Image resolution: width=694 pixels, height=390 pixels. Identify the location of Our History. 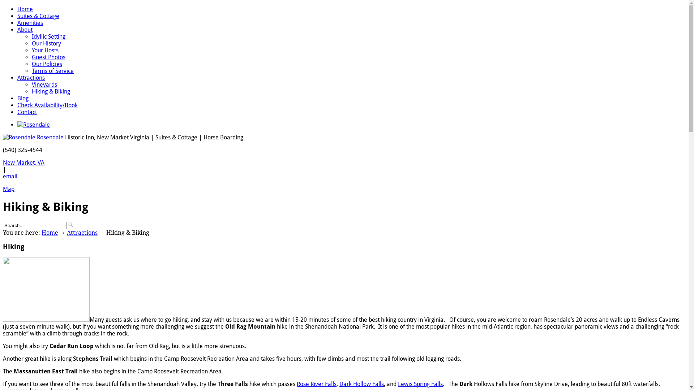
(46, 43).